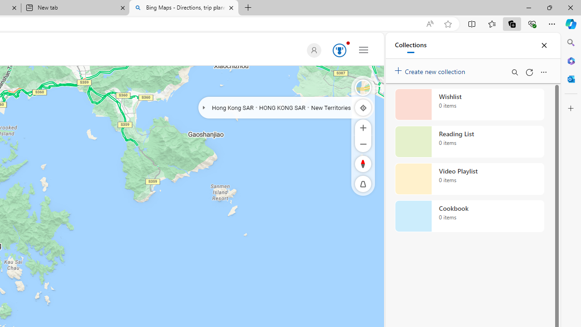 The height and width of the screenshot is (327, 581). What do you see at coordinates (363, 87) in the screenshot?
I see `Select Style` at bounding box center [363, 87].